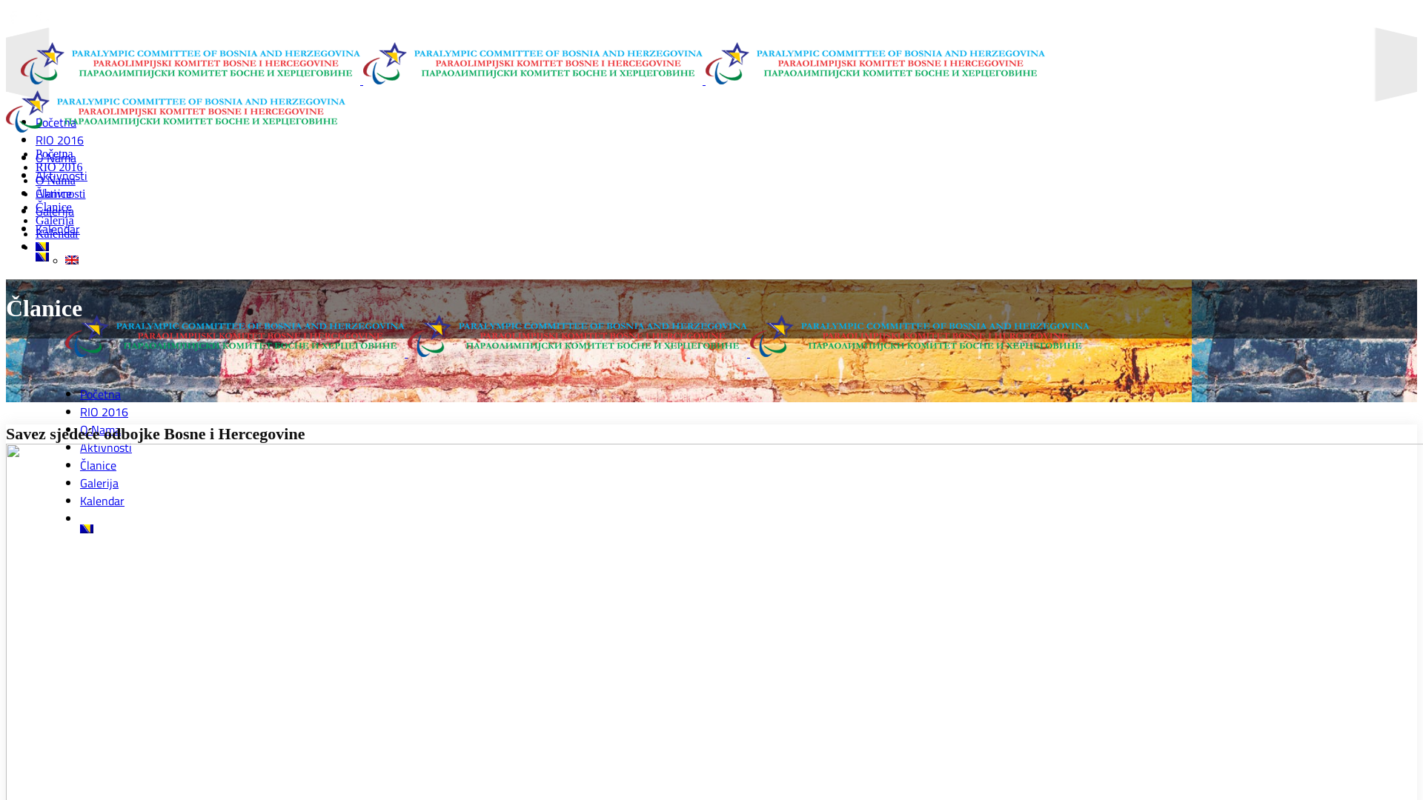 Image resolution: width=1423 pixels, height=800 pixels. Describe the element at coordinates (61, 194) in the screenshot. I see `Aktivnosti` at that location.